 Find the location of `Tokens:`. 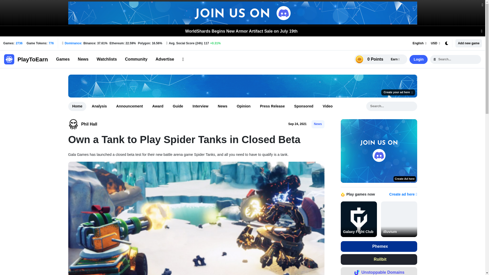

Tokens: is located at coordinates (51, 43).